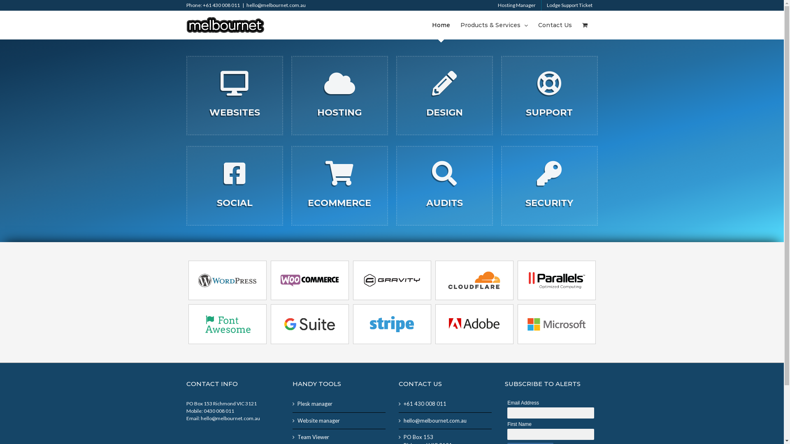  What do you see at coordinates (555, 25) in the screenshot?
I see `Contact Us` at bounding box center [555, 25].